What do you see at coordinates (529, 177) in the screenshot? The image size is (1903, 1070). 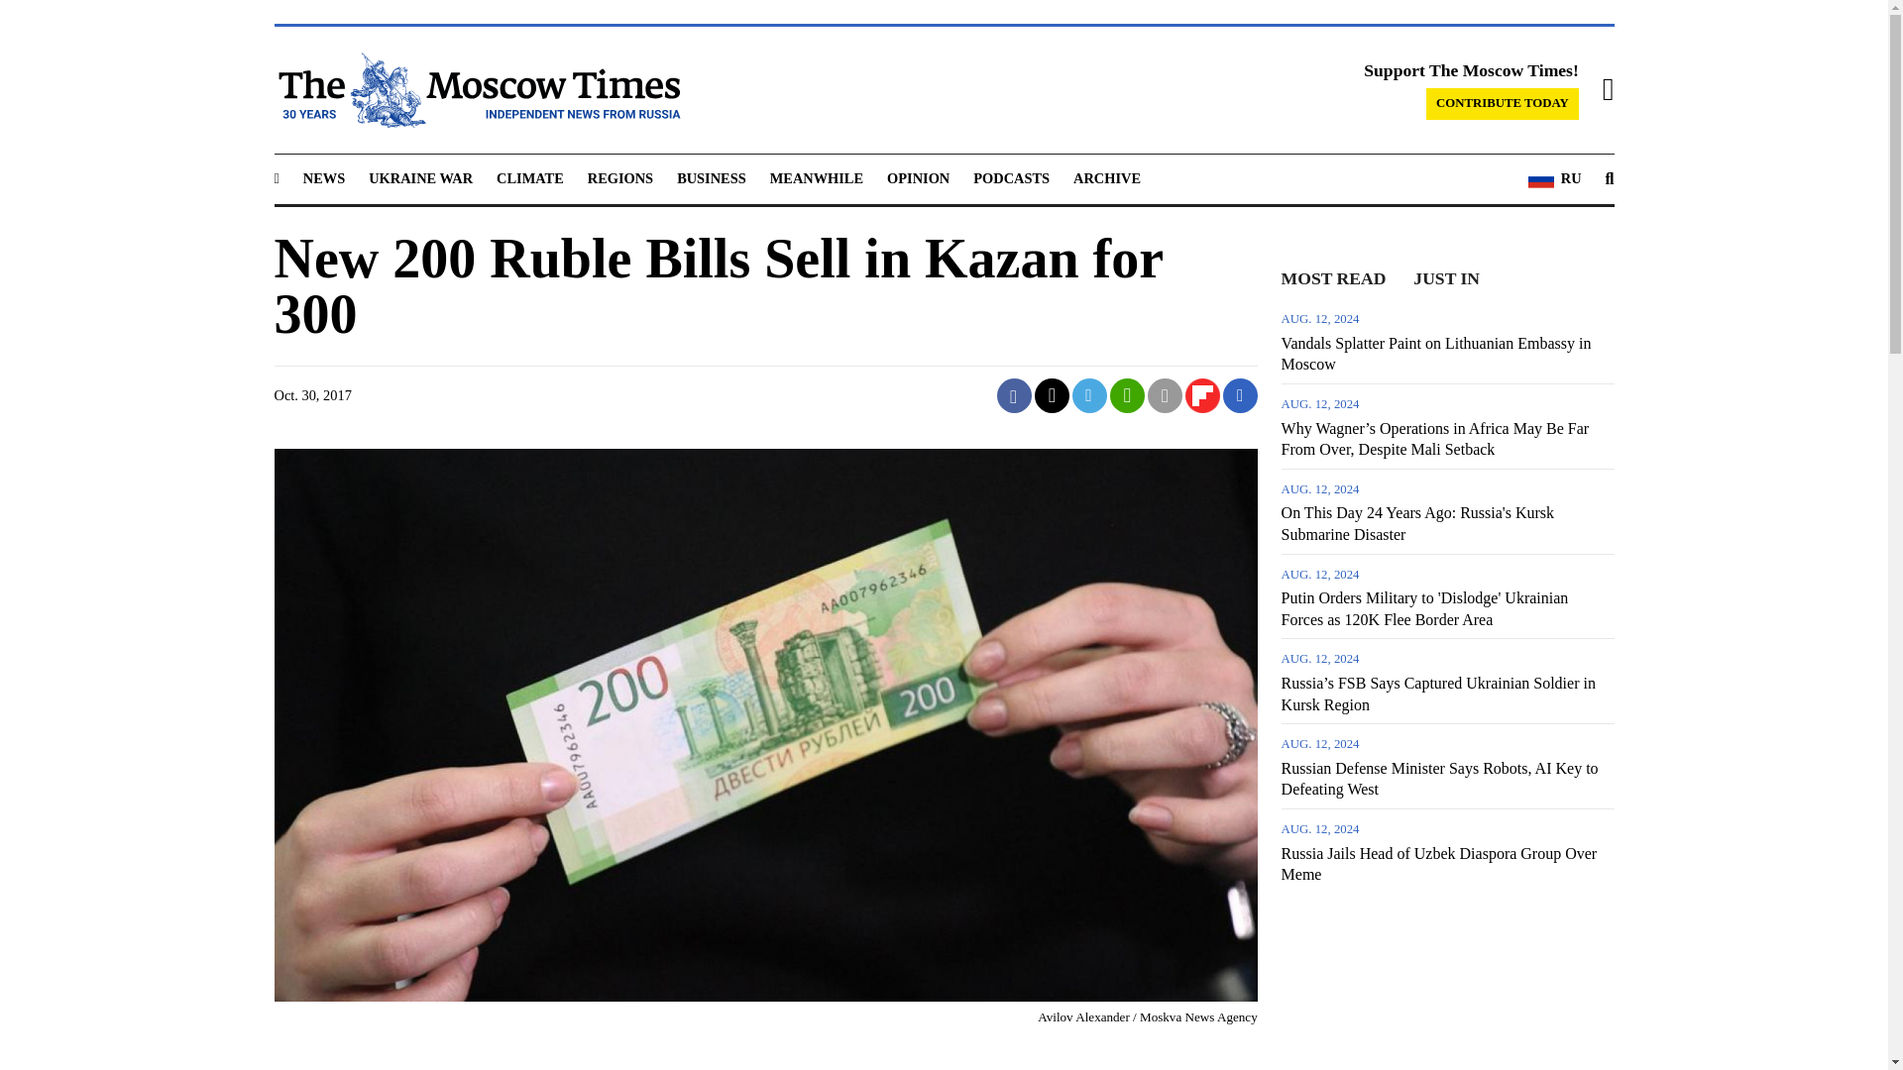 I see `CLIMATE` at bounding box center [529, 177].